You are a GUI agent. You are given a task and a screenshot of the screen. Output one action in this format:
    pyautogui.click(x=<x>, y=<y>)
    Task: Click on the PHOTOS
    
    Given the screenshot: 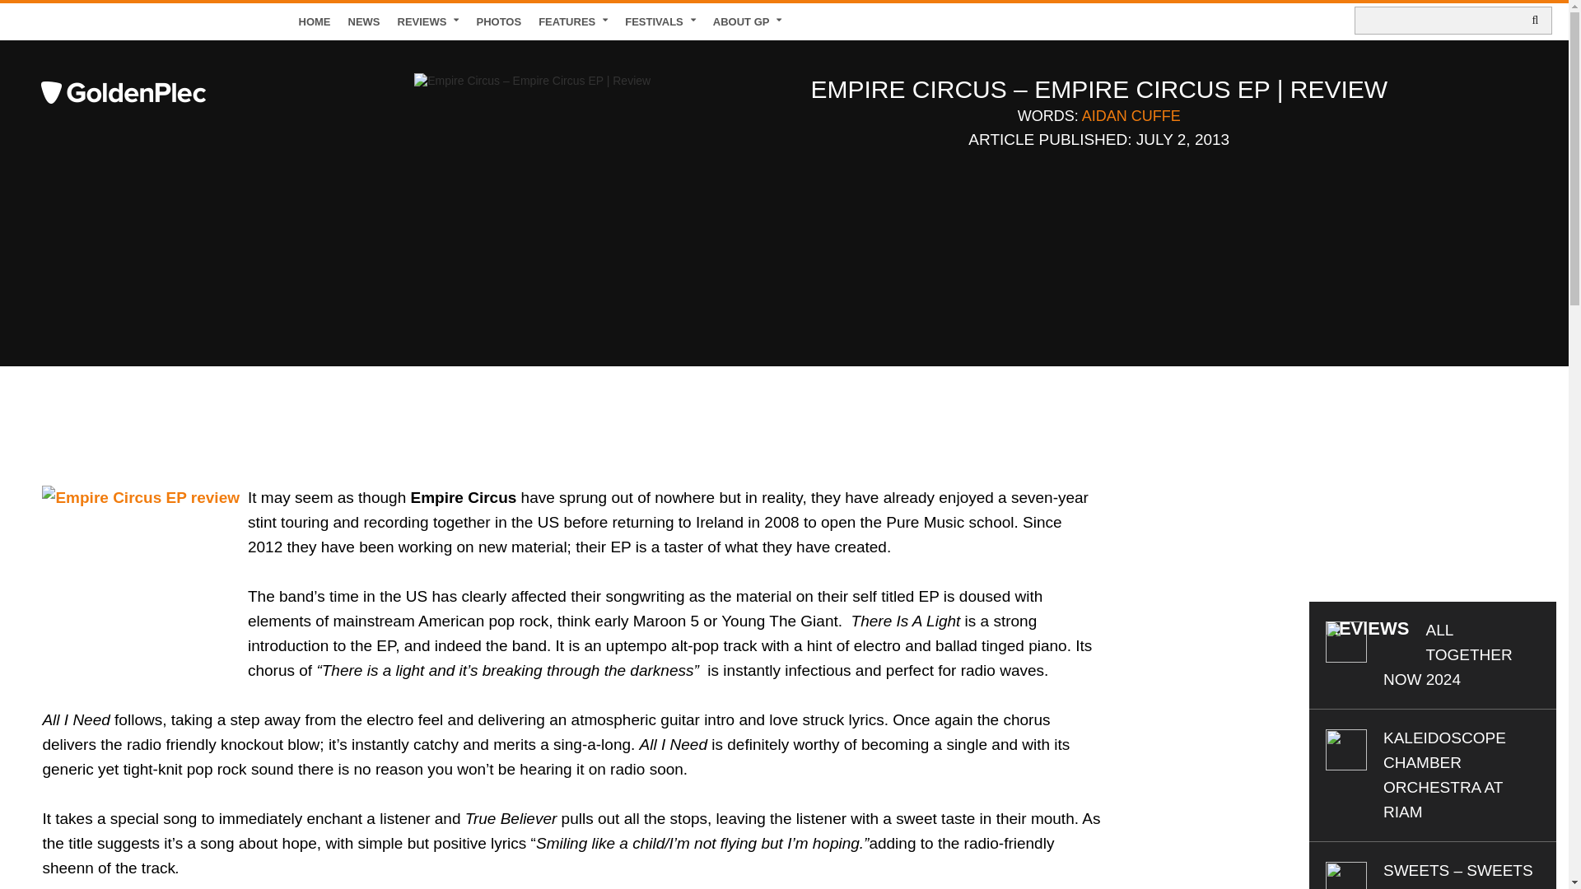 What is the action you would take?
    pyautogui.click(x=499, y=21)
    